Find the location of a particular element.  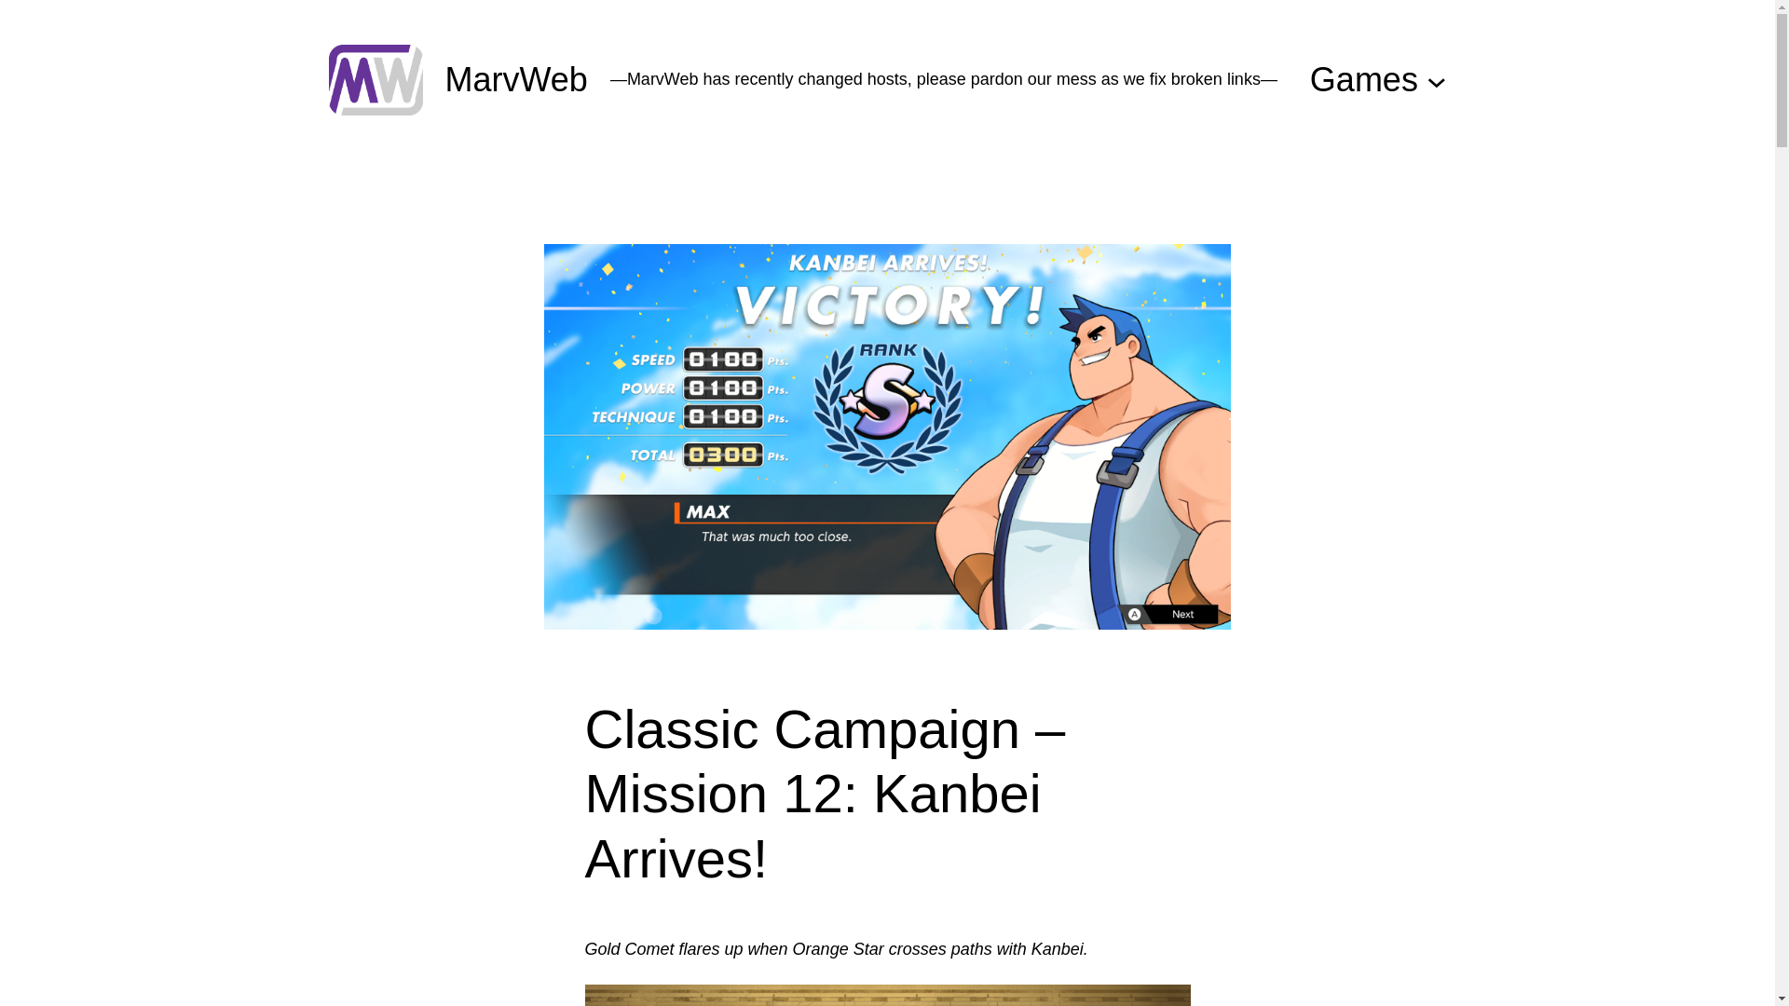

Games is located at coordinates (1364, 80).